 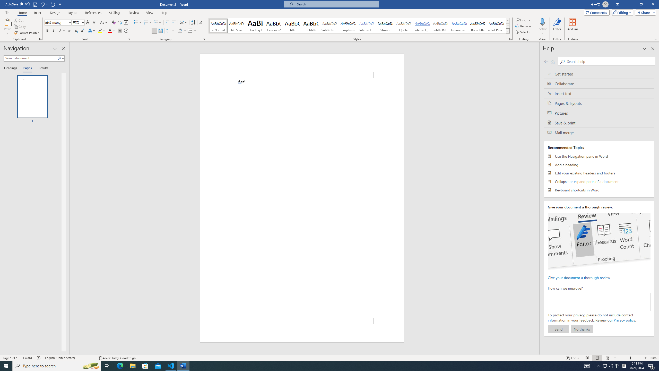 I want to click on Quick Access Toolbar, so click(x=34, y=4).